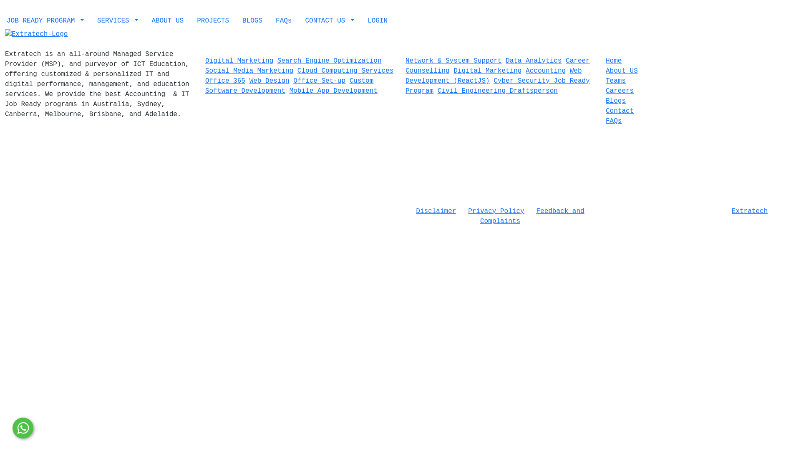 The image size is (801, 451). Describe the element at coordinates (289, 86) in the screenshot. I see `Custom Software Development` at that location.